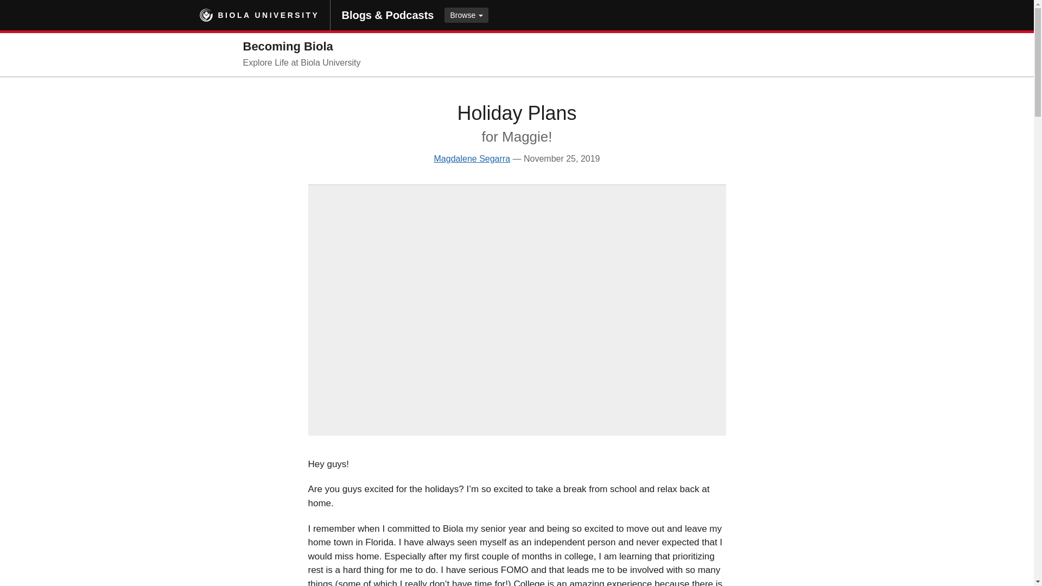  Describe the element at coordinates (467, 15) in the screenshot. I see `Browse` at that location.